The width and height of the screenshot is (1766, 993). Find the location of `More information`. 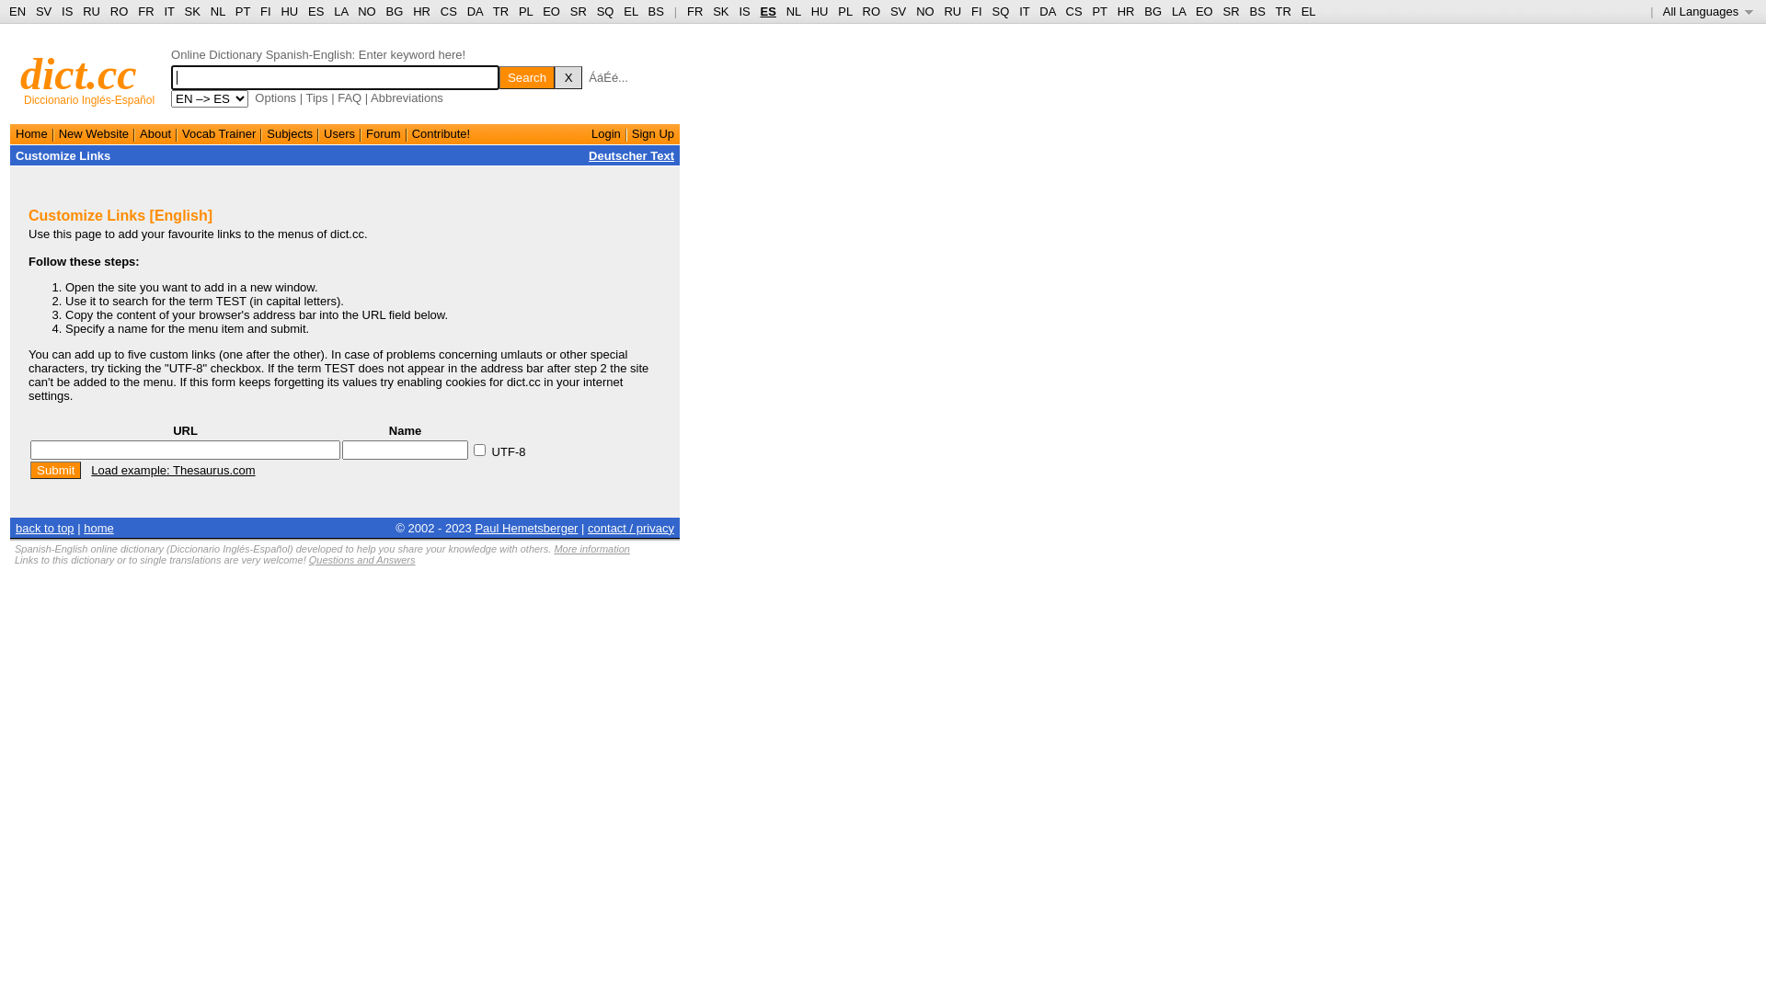

More information is located at coordinates (592, 549).